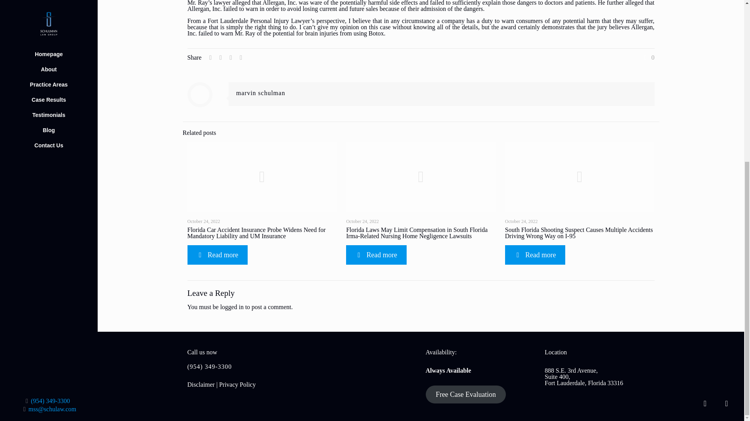 The image size is (750, 421). Describe the element at coordinates (648, 58) in the screenshot. I see `0` at that location.